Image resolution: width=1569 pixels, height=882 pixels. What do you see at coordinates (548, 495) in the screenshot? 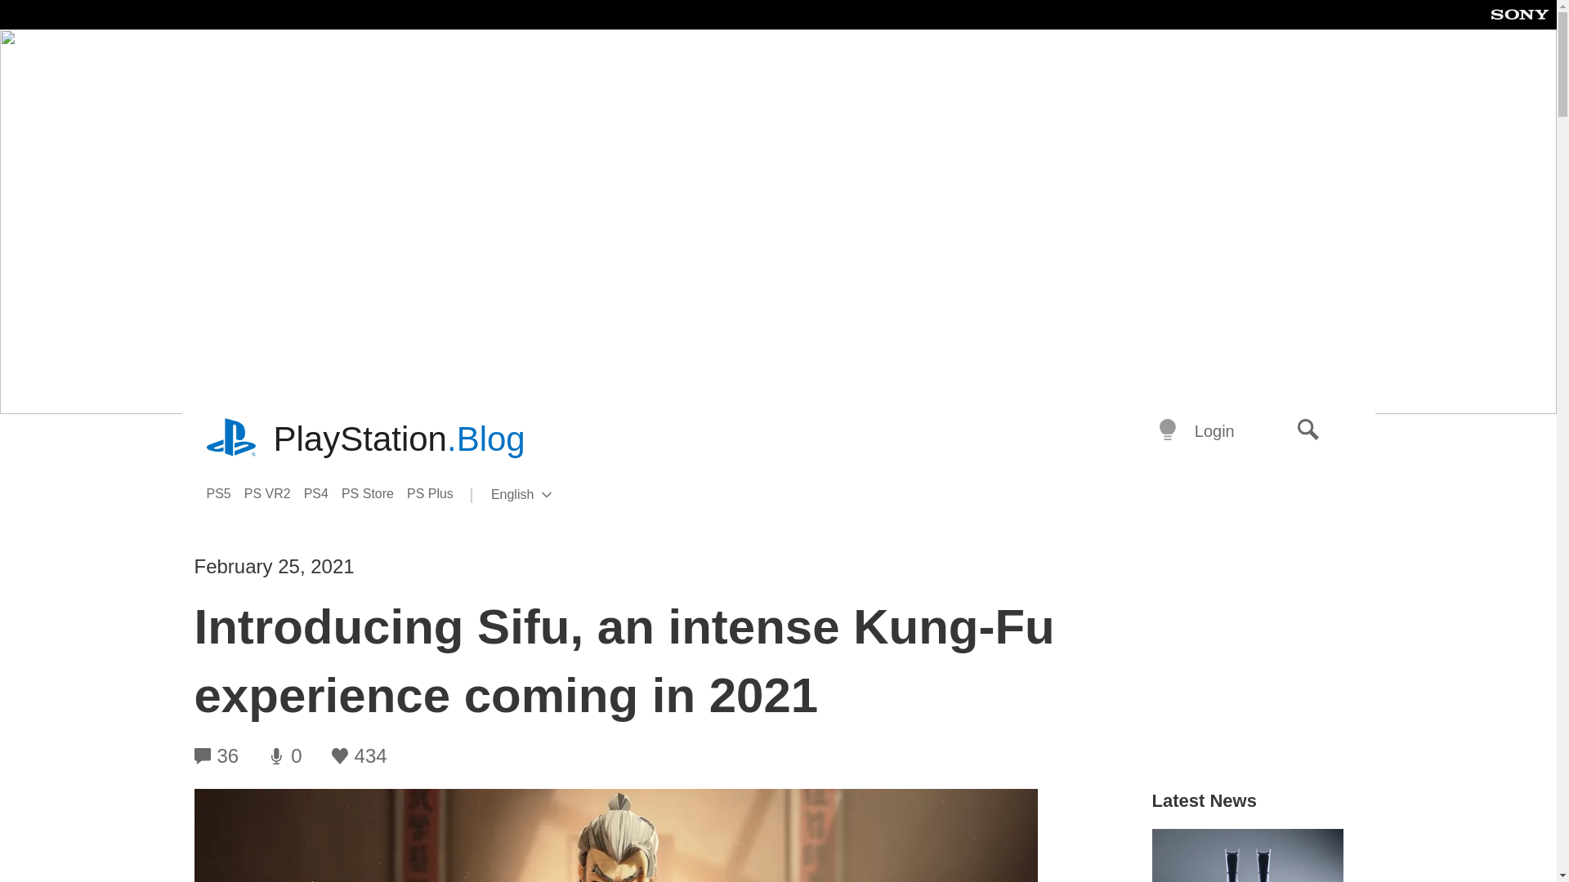
I see `PS Store` at bounding box center [548, 495].